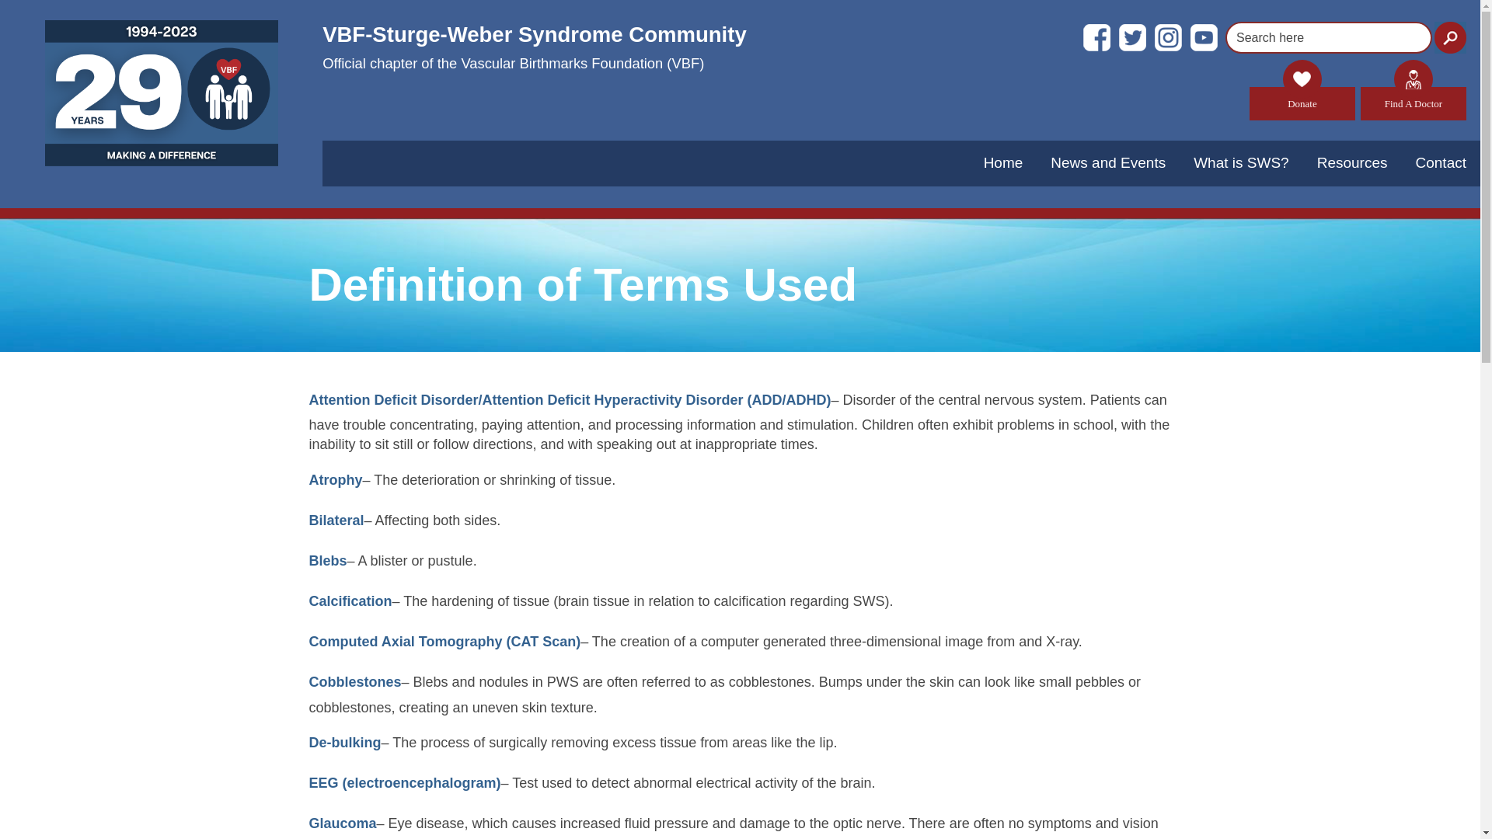 The height and width of the screenshot is (839, 1492). I want to click on Donate, so click(1302, 104).